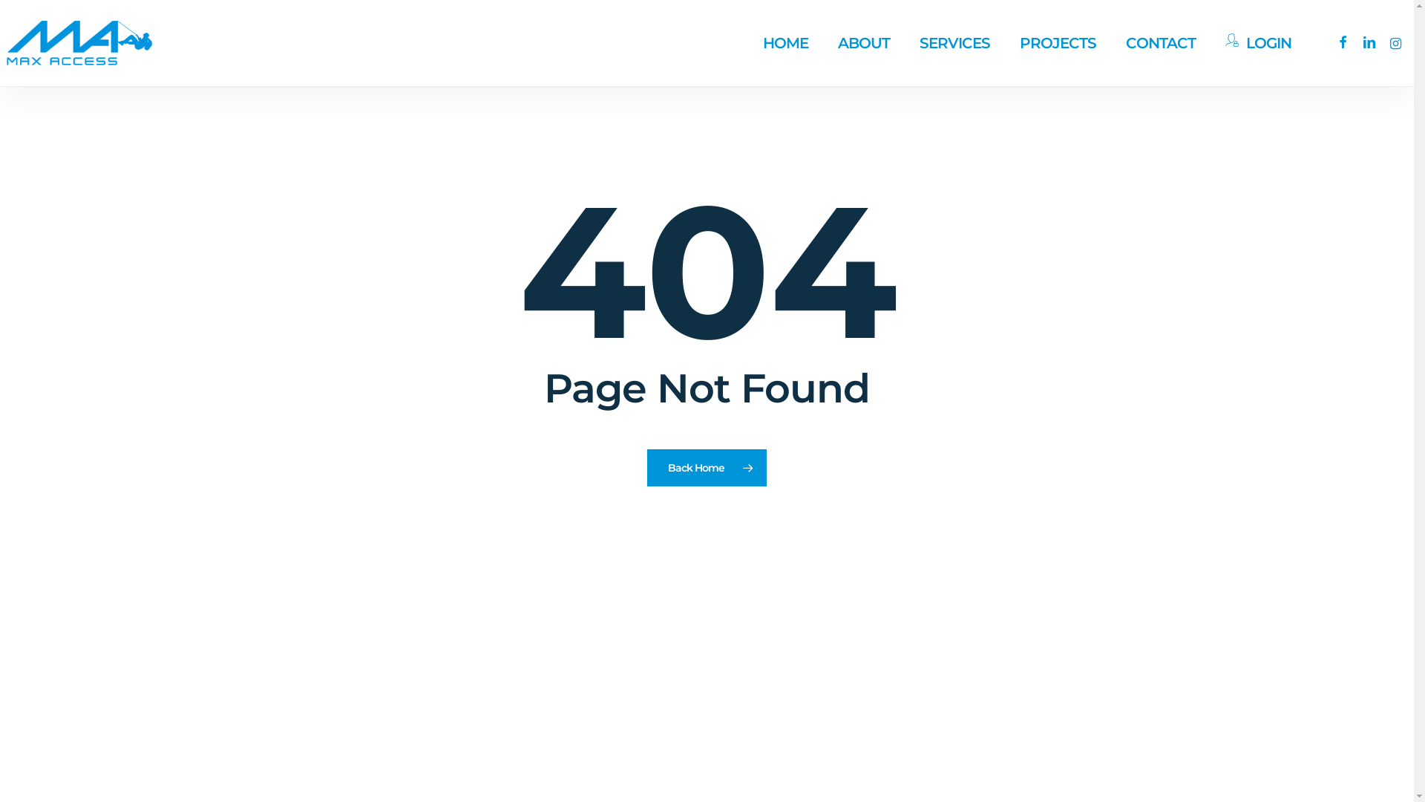 The height and width of the screenshot is (802, 1425). Describe the element at coordinates (1161, 43) in the screenshot. I see `CONTACT` at that location.